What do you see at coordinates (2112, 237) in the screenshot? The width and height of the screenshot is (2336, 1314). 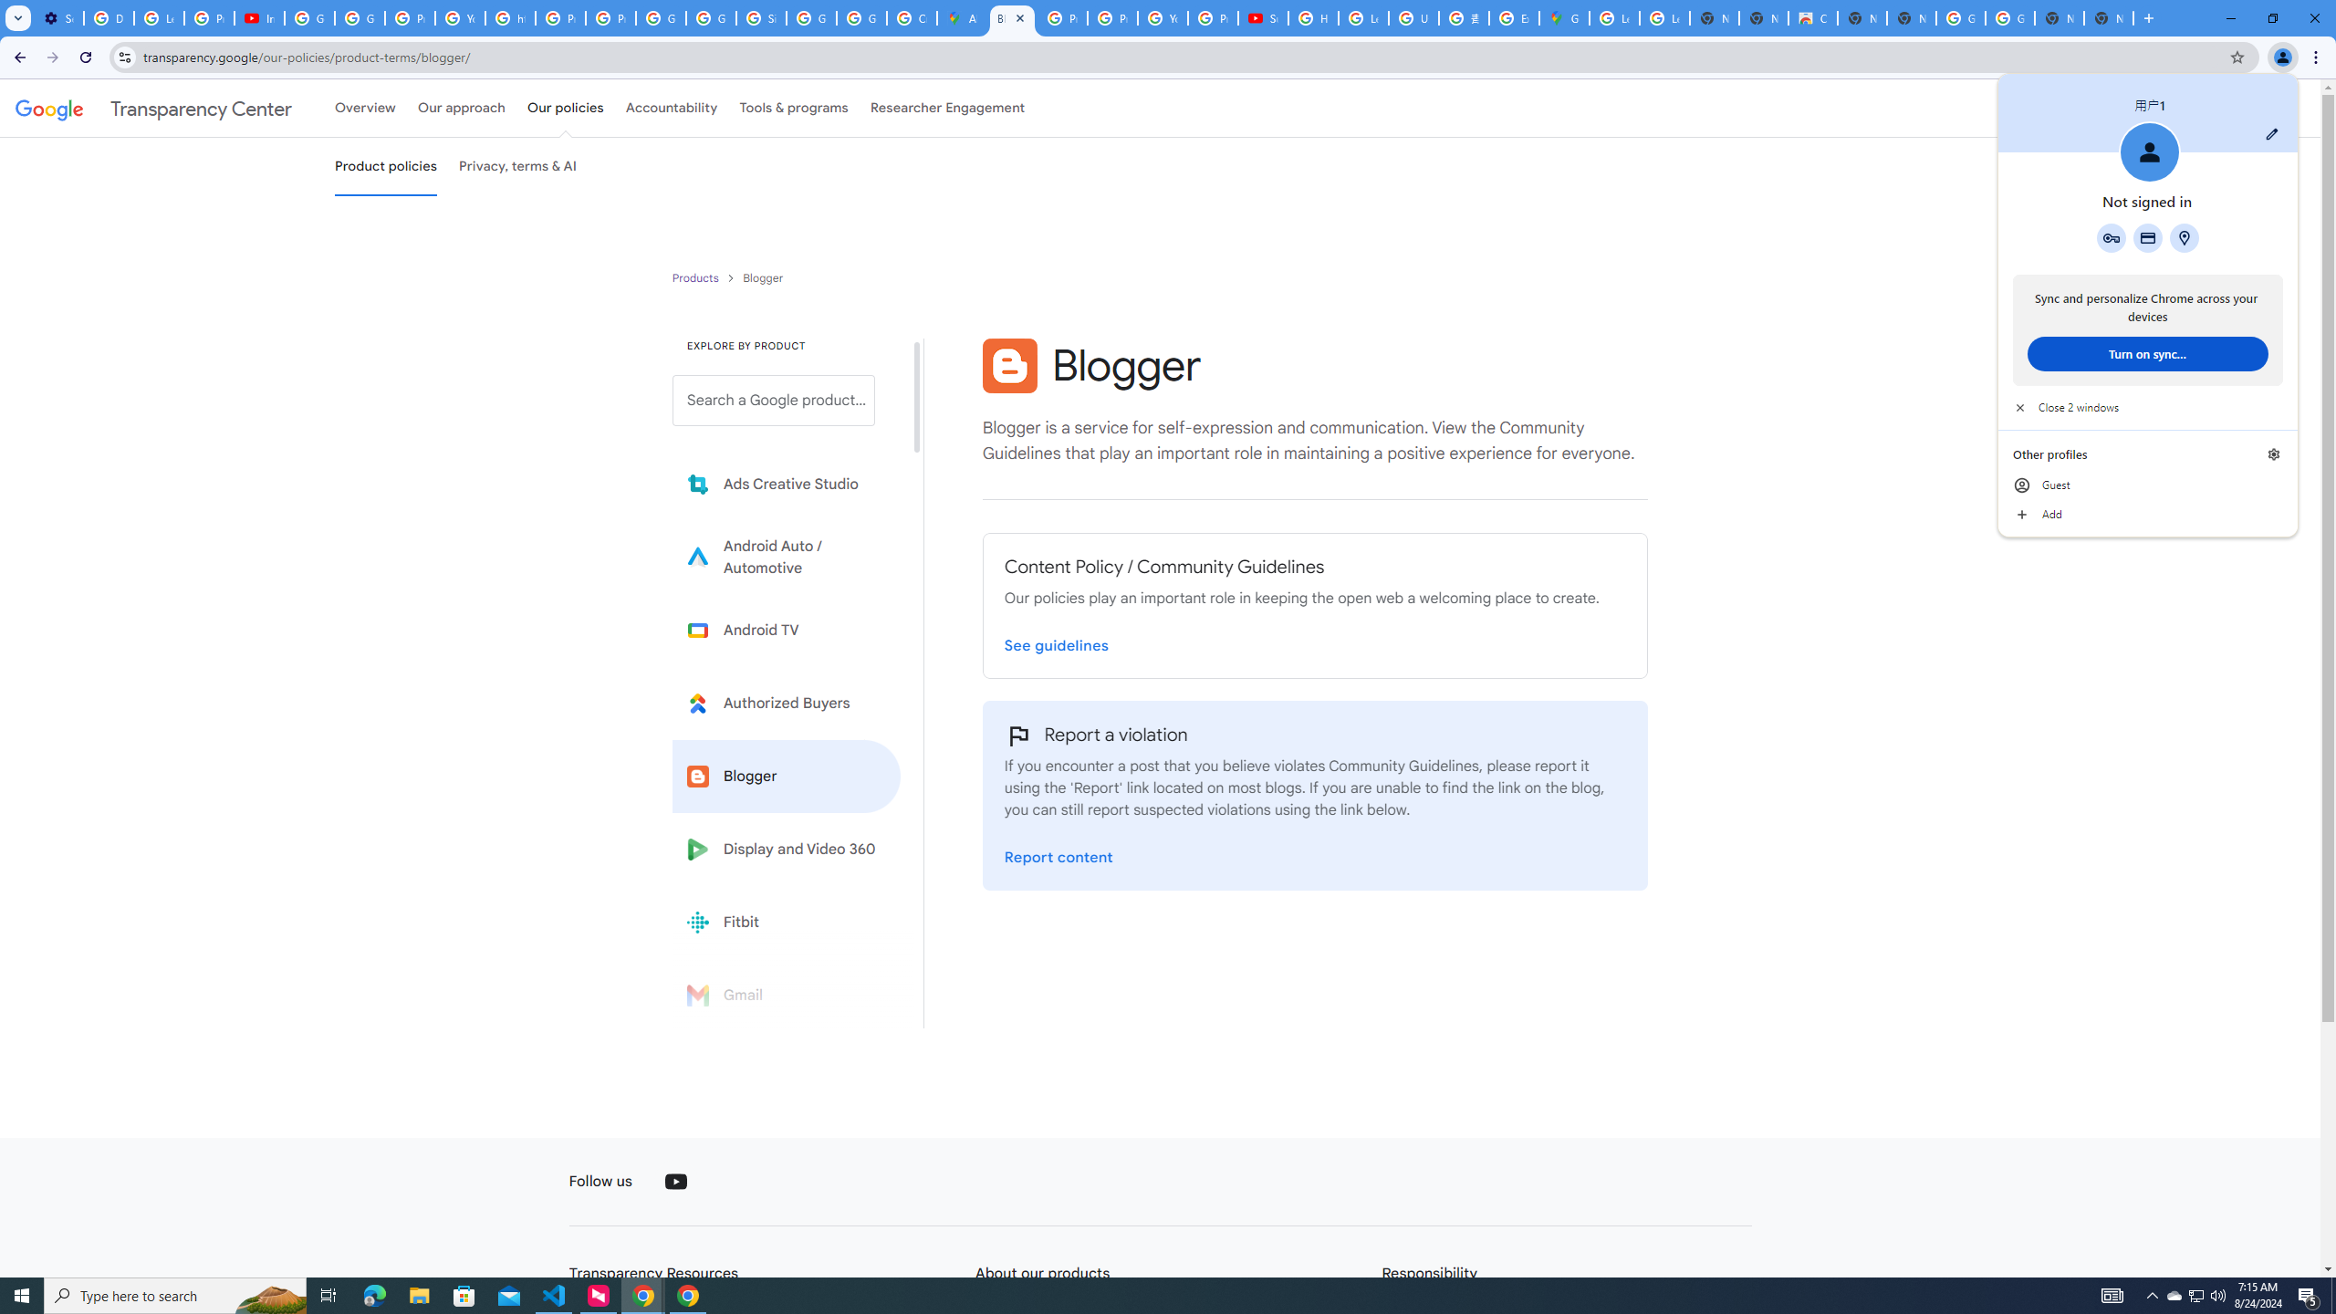 I see `Google Password Manager` at bounding box center [2112, 237].